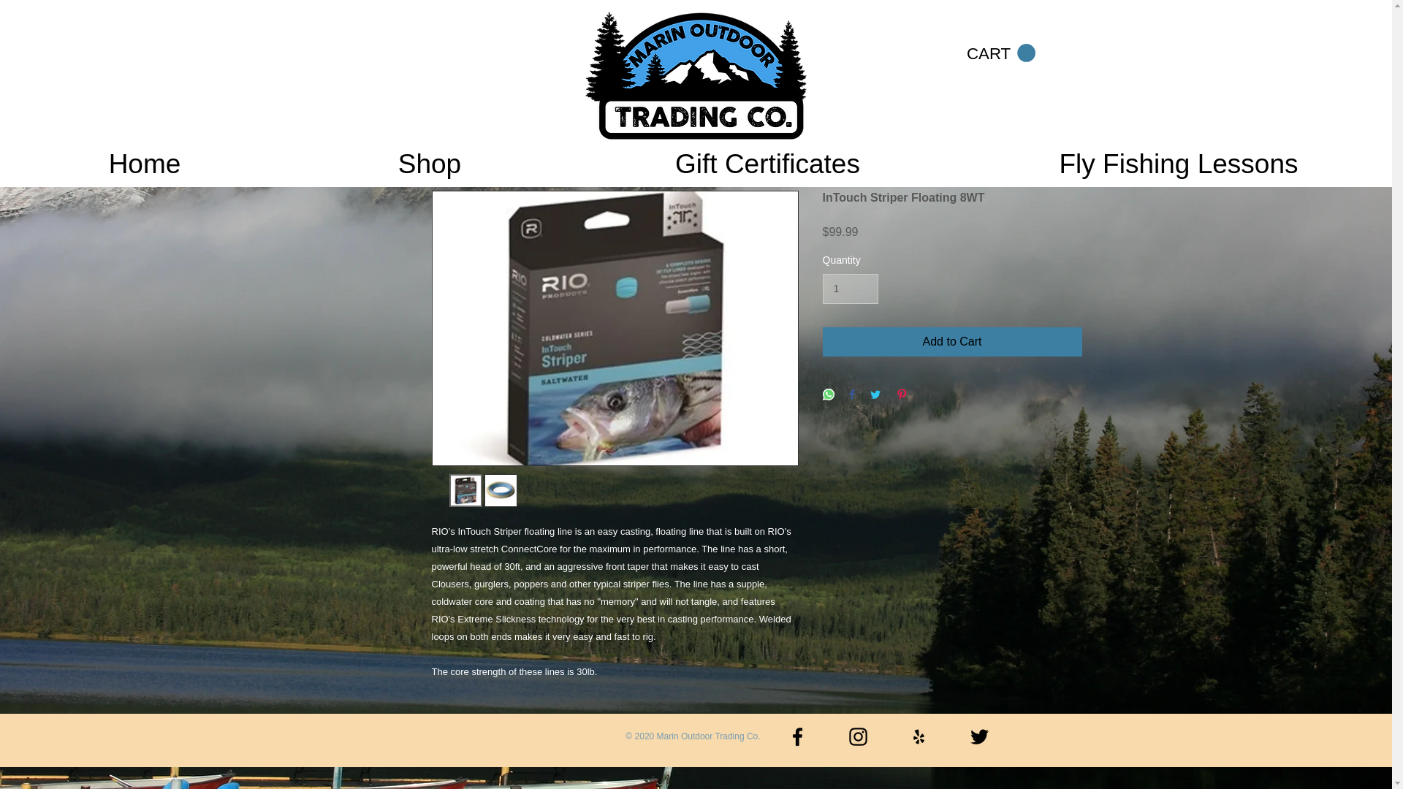 This screenshot has height=789, width=1403. What do you see at coordinates (1000, 53) in the screenshot?
I see `CART` at bounding box center [1000, 53].